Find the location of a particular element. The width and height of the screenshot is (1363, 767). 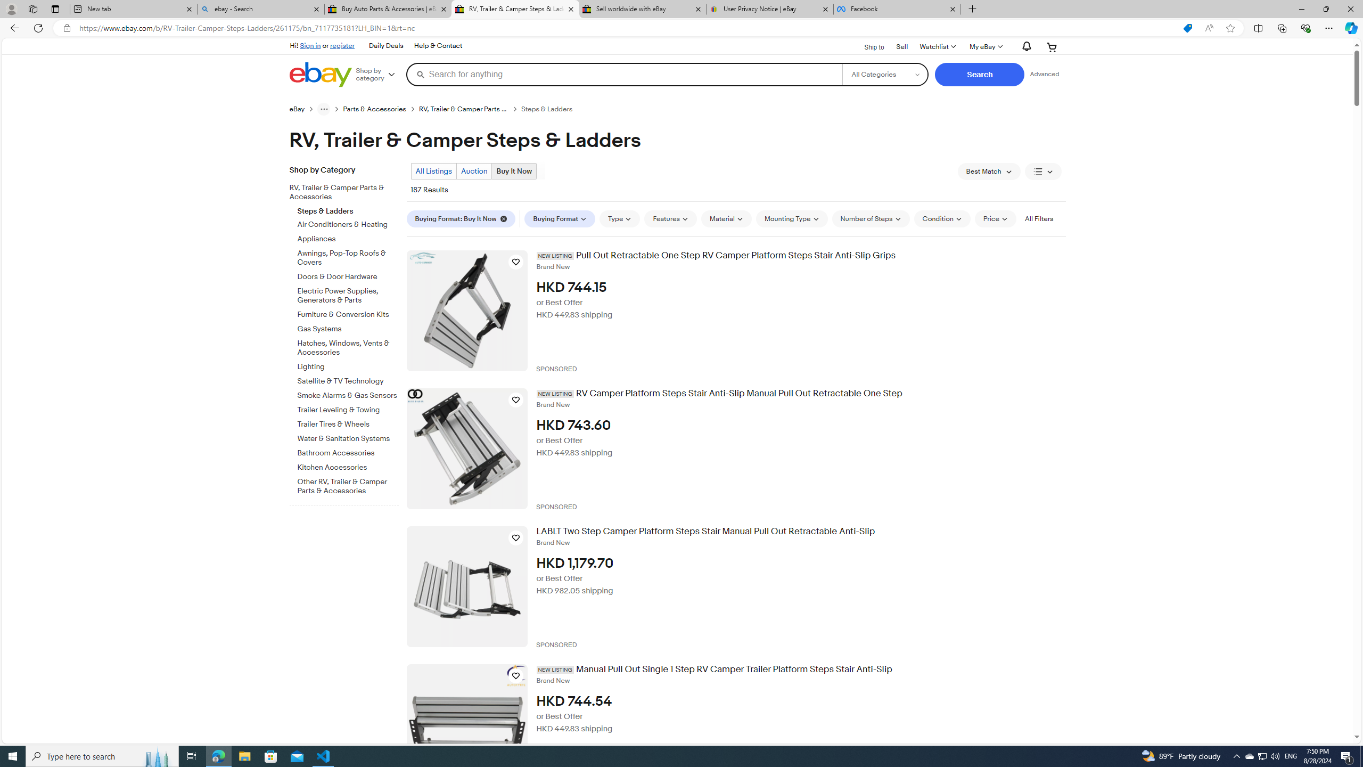

This site has coupons! Shopping in Microsoft Edge is located at coordinates (1187, 28).